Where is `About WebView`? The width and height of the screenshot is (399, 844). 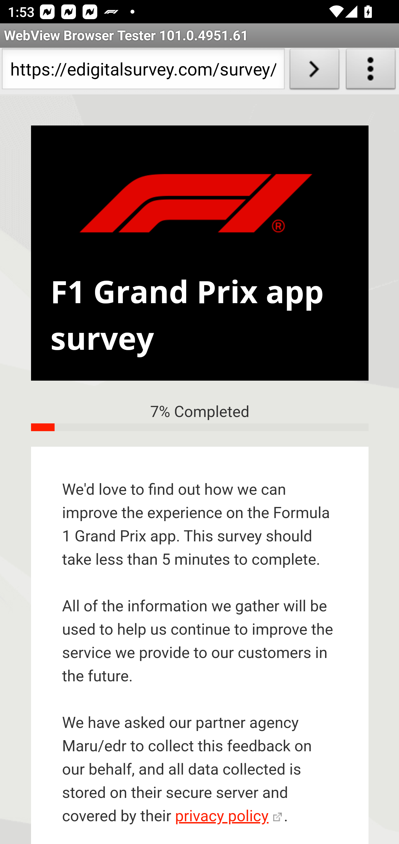 About WebView is located at coordinates (371, 71).